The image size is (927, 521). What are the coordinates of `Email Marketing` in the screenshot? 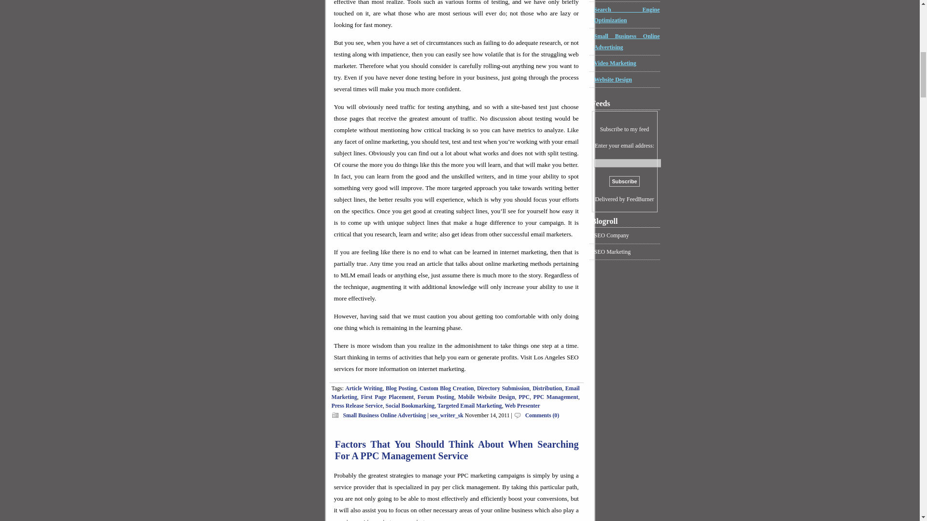 It's located at (455, 393).